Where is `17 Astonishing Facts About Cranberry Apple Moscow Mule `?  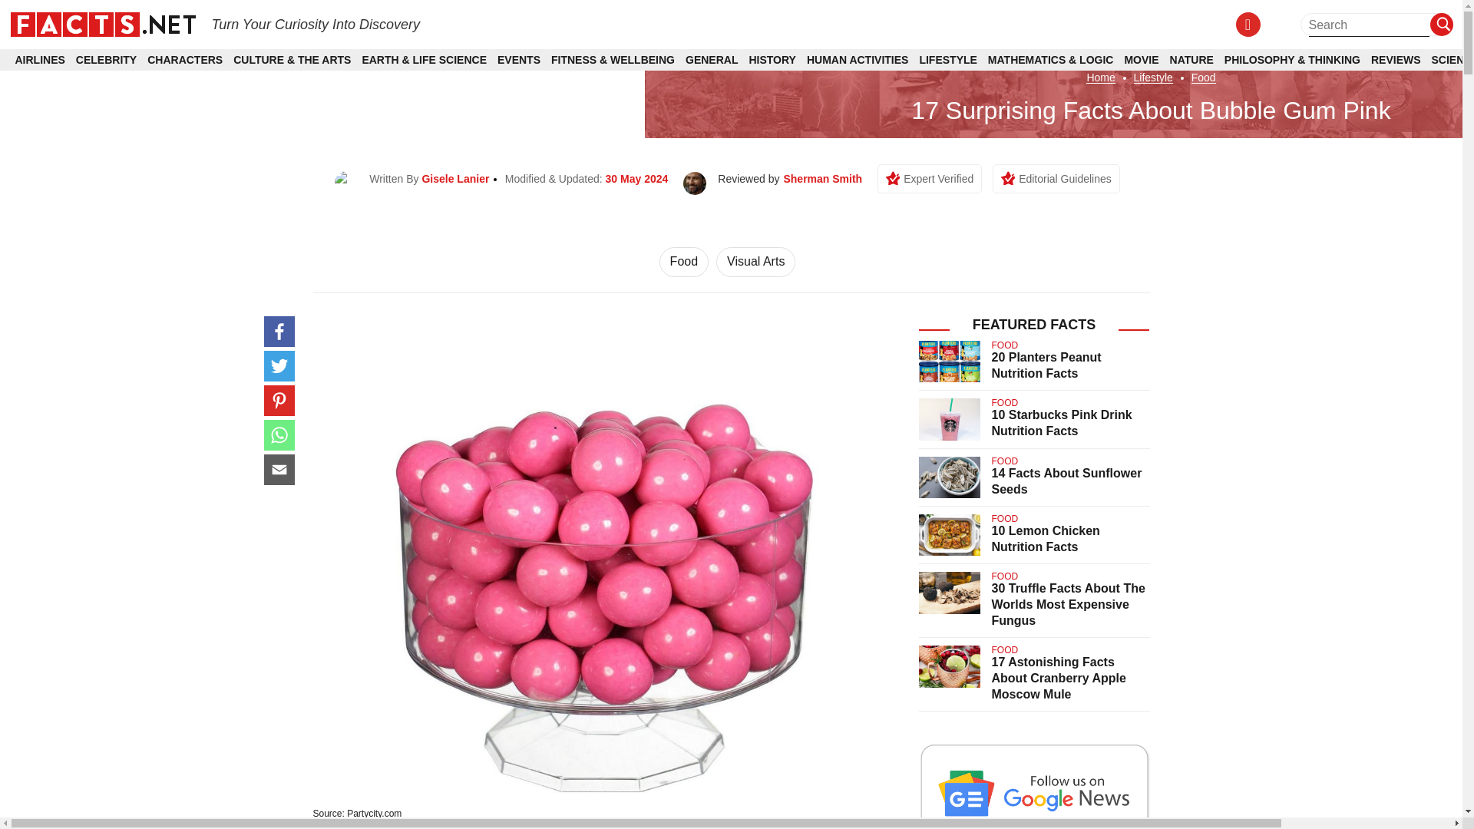
17 Astonishing Facts About Cranberry Apple Moscow Mule  is located at coordinates (1059, 678).